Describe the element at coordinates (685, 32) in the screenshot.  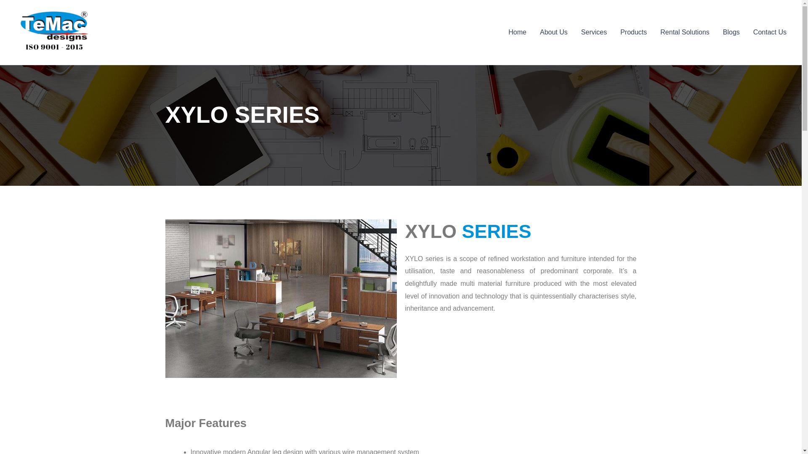
I see `Rental Solutions` at that location.